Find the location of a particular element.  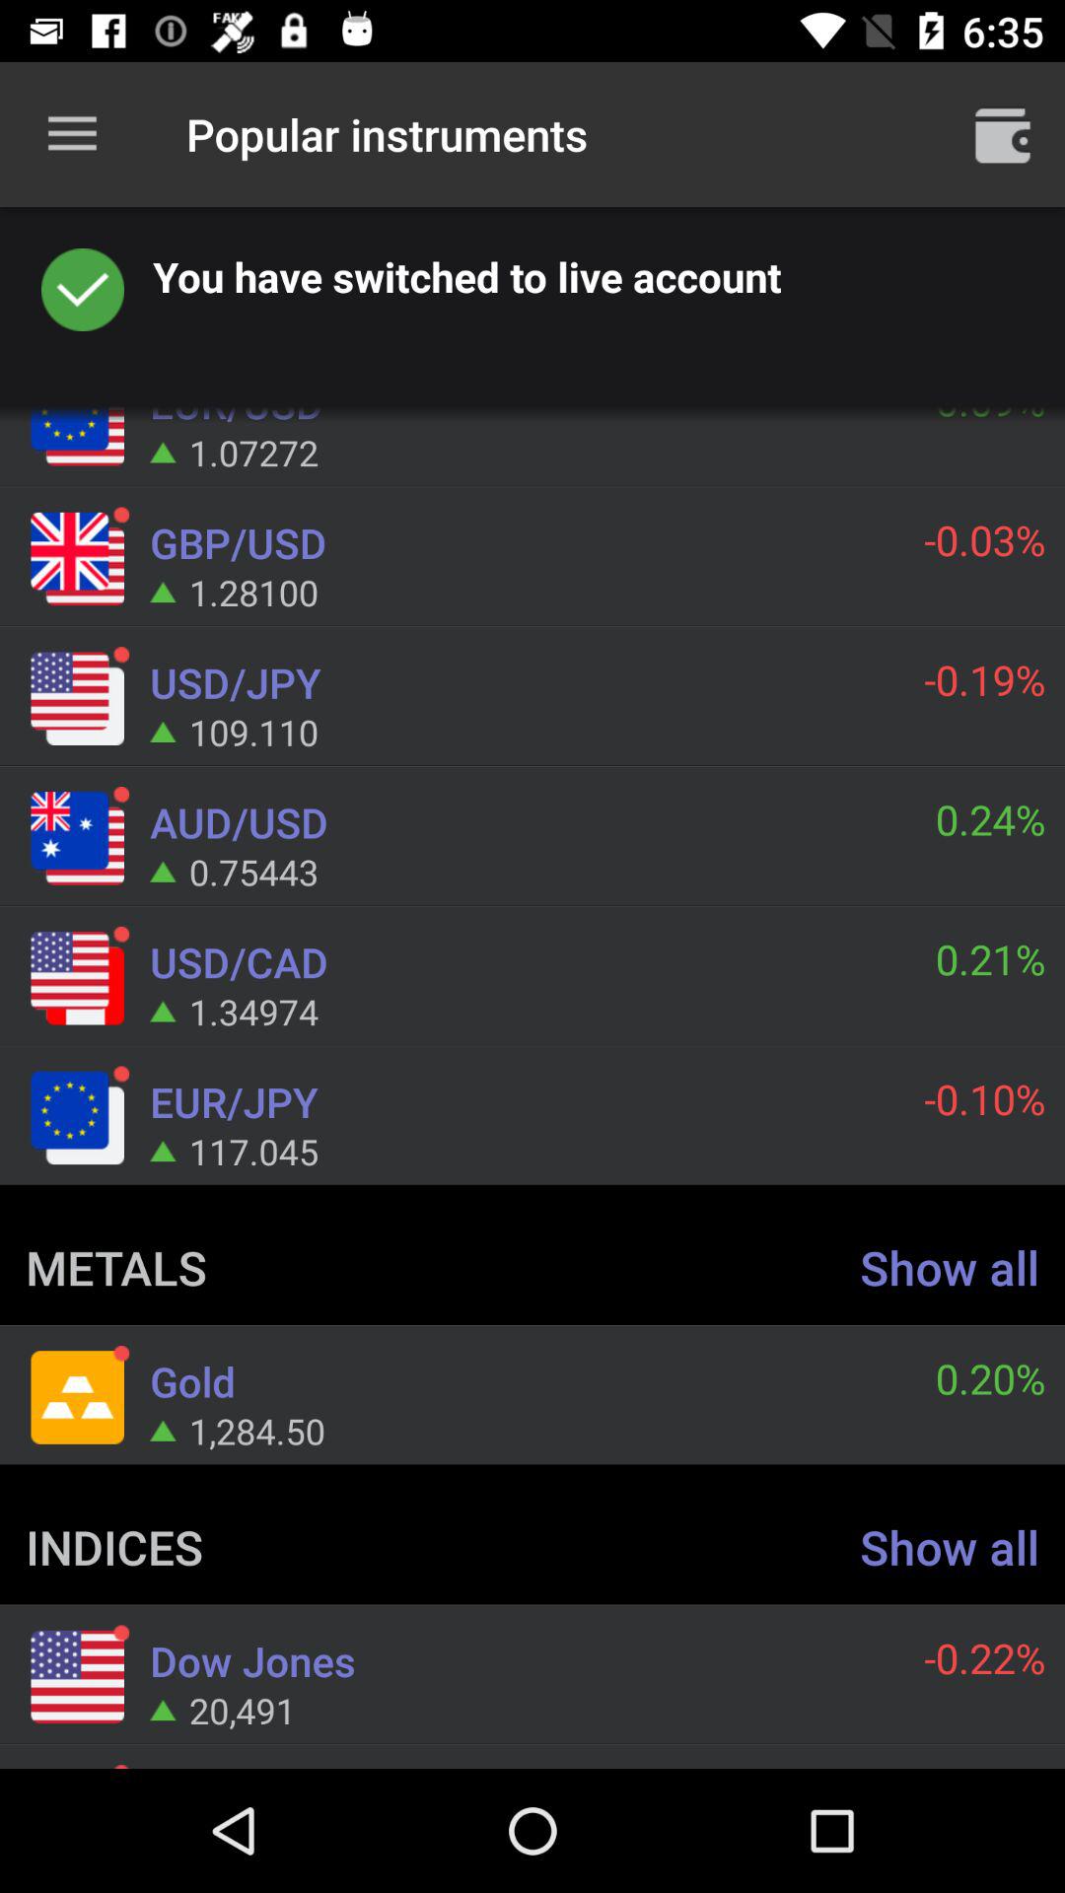

turn off the item above the currencies is located at coordinates (72, 134).